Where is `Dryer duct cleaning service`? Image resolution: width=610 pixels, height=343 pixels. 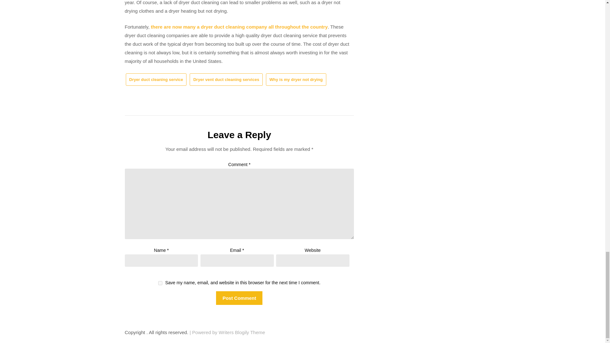 Dryer duct cleaning service is located at coordinates (156, 79).